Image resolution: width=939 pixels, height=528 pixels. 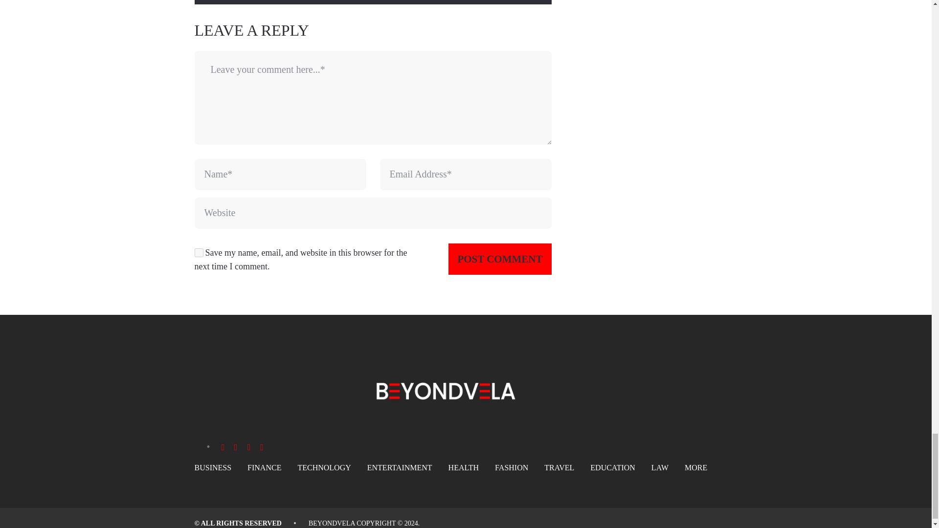 What do you see at coordinates (199, 252) in the screenshot?
I see `yes` at bounding box center [199, 252].